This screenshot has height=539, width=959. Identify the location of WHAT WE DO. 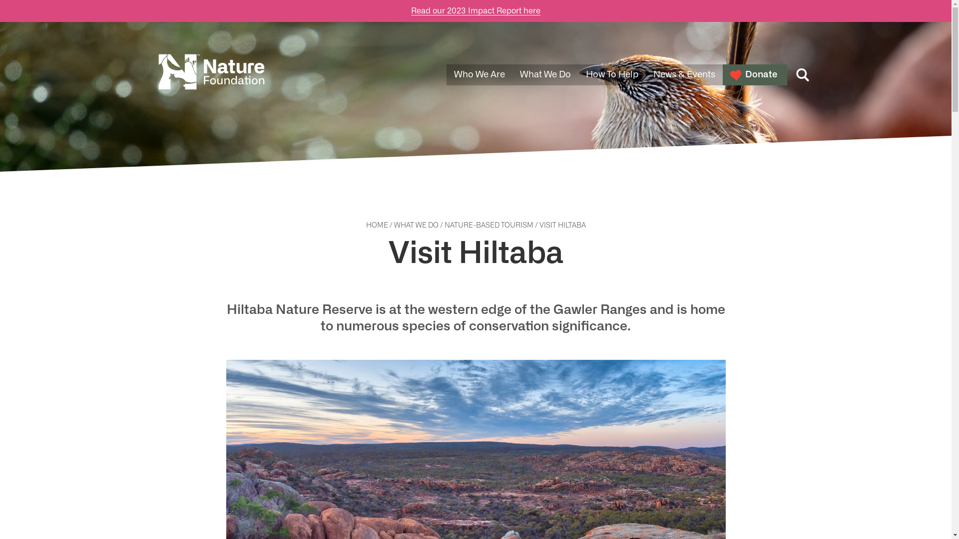
(417, 226).